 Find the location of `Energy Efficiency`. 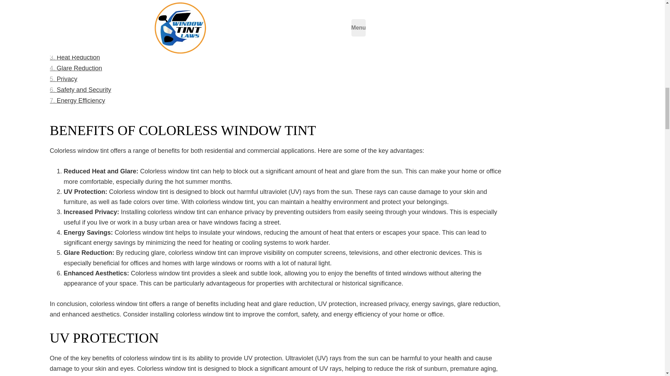

Energy Efficiency is located at coordinates (77, 101).